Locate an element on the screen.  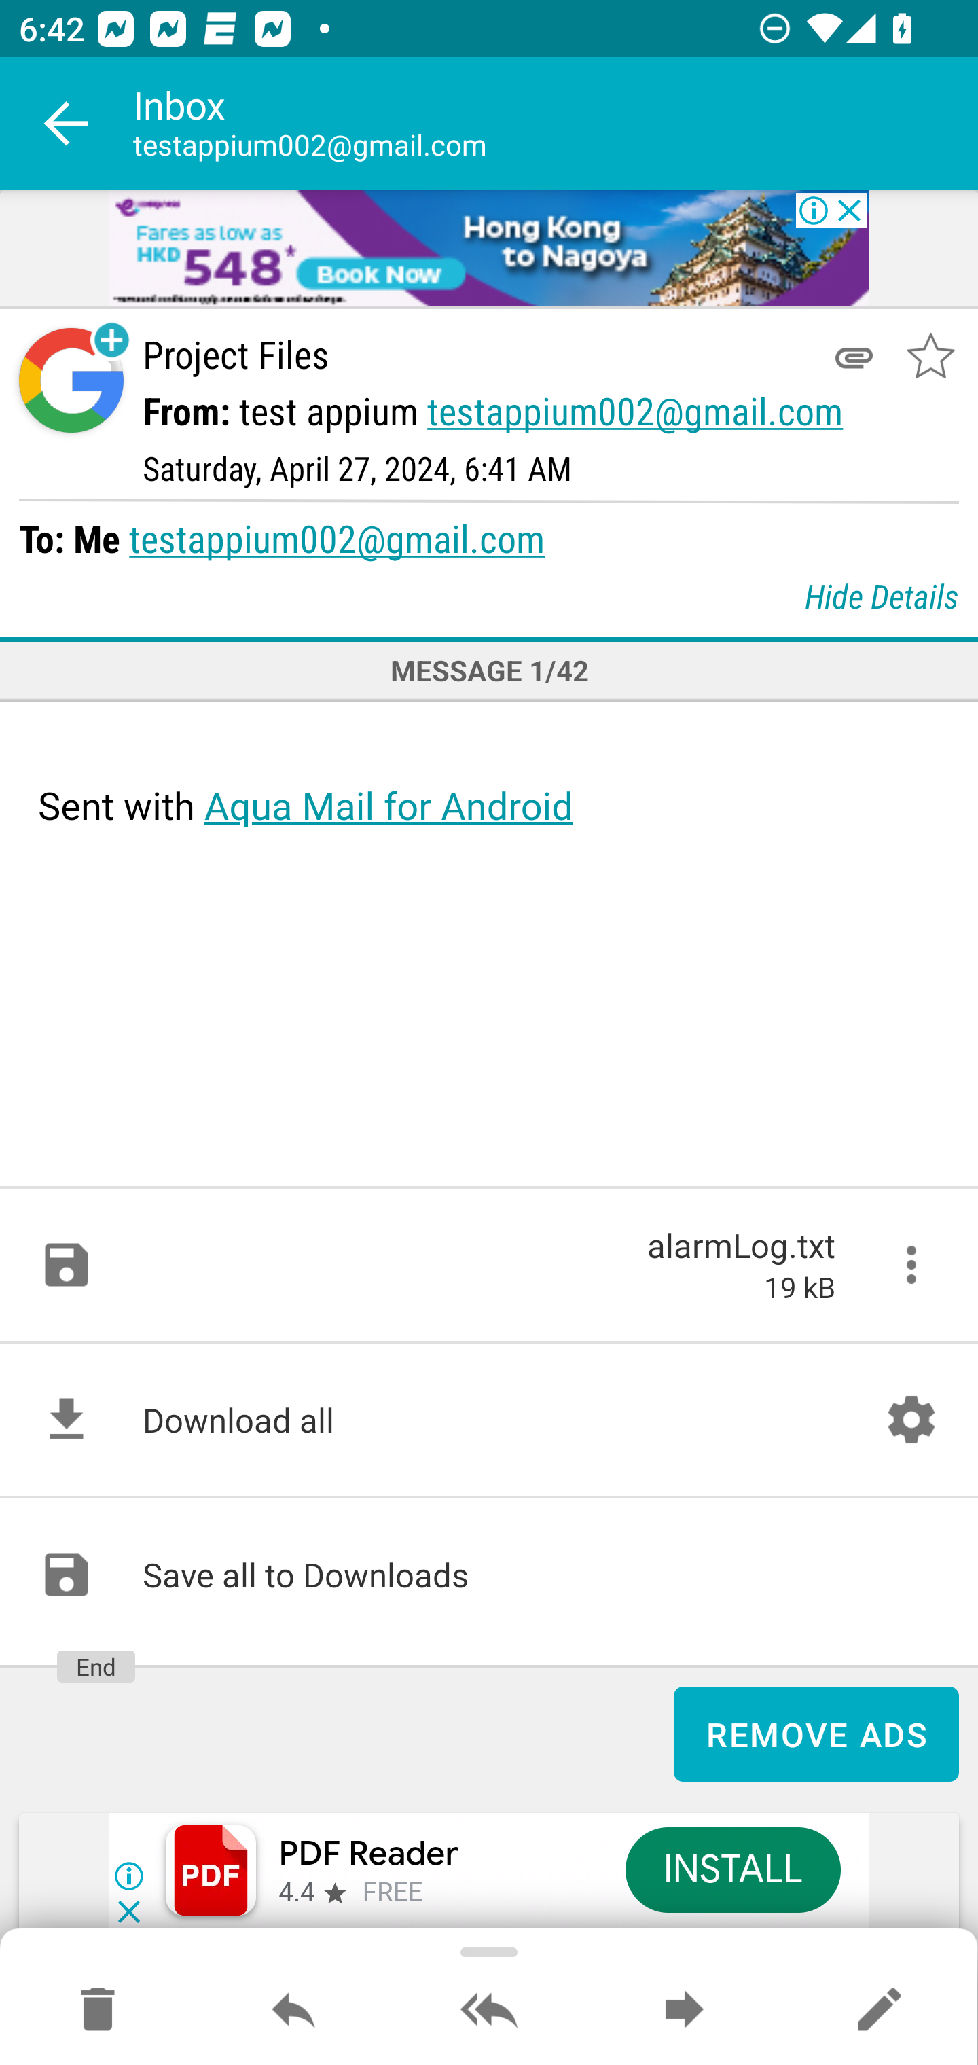
INSTALL is located at coordinates (732, 1869).